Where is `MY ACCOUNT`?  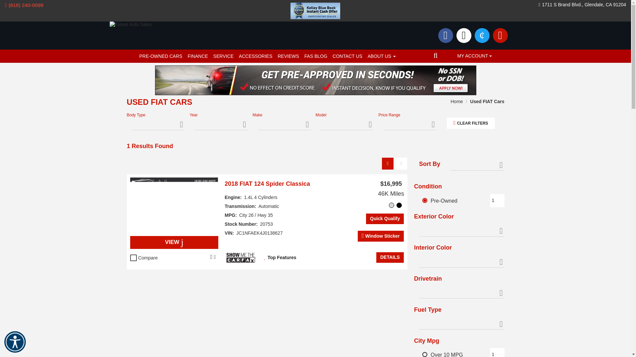
MY ACCOUNT is located at coordinates (474, 56).